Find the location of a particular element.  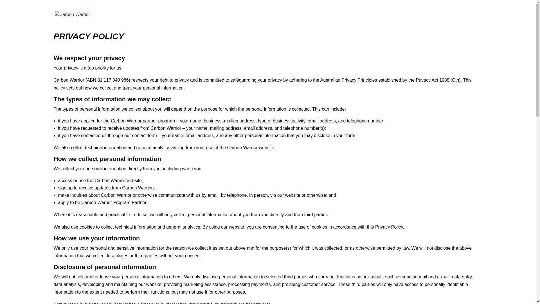

ABOUT US is located at coordinates (267, 20).